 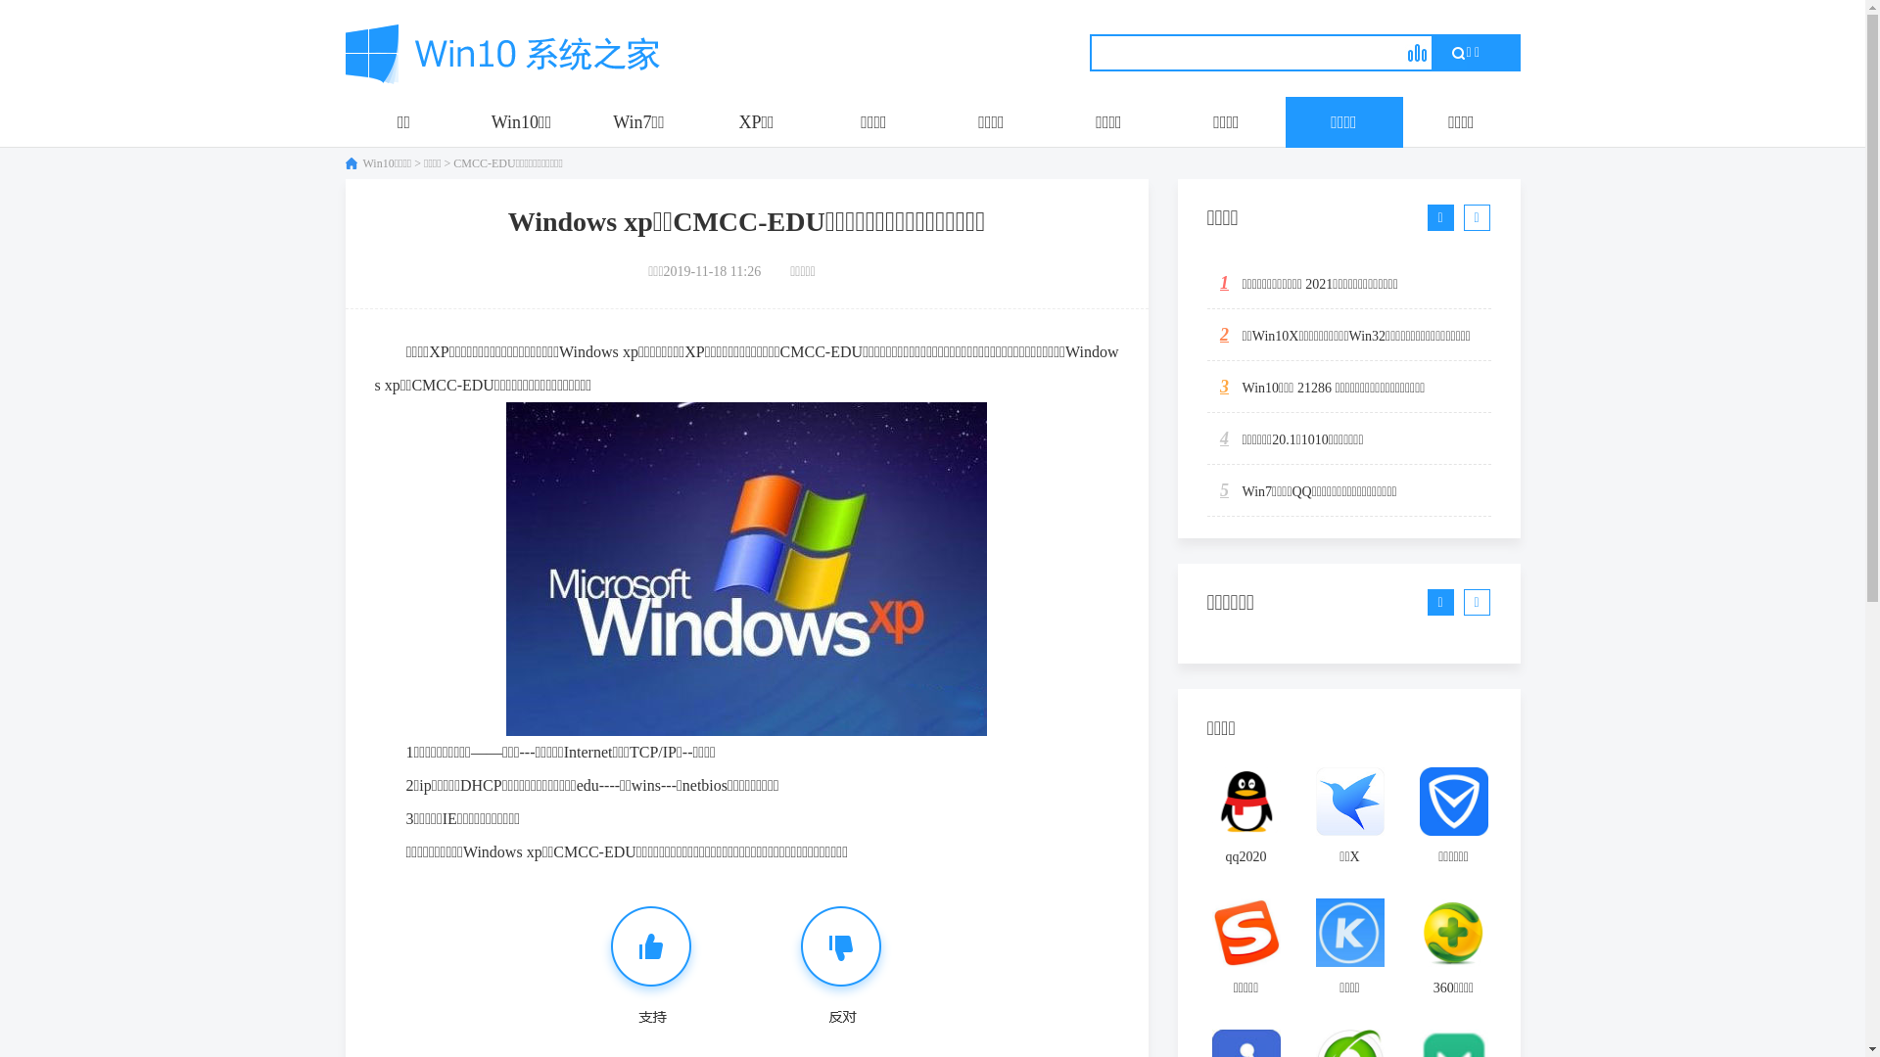 What do you see at coordinates (1245, 823) in the screenshot?
I see `qq2020` at bounding box center [1245, 823].